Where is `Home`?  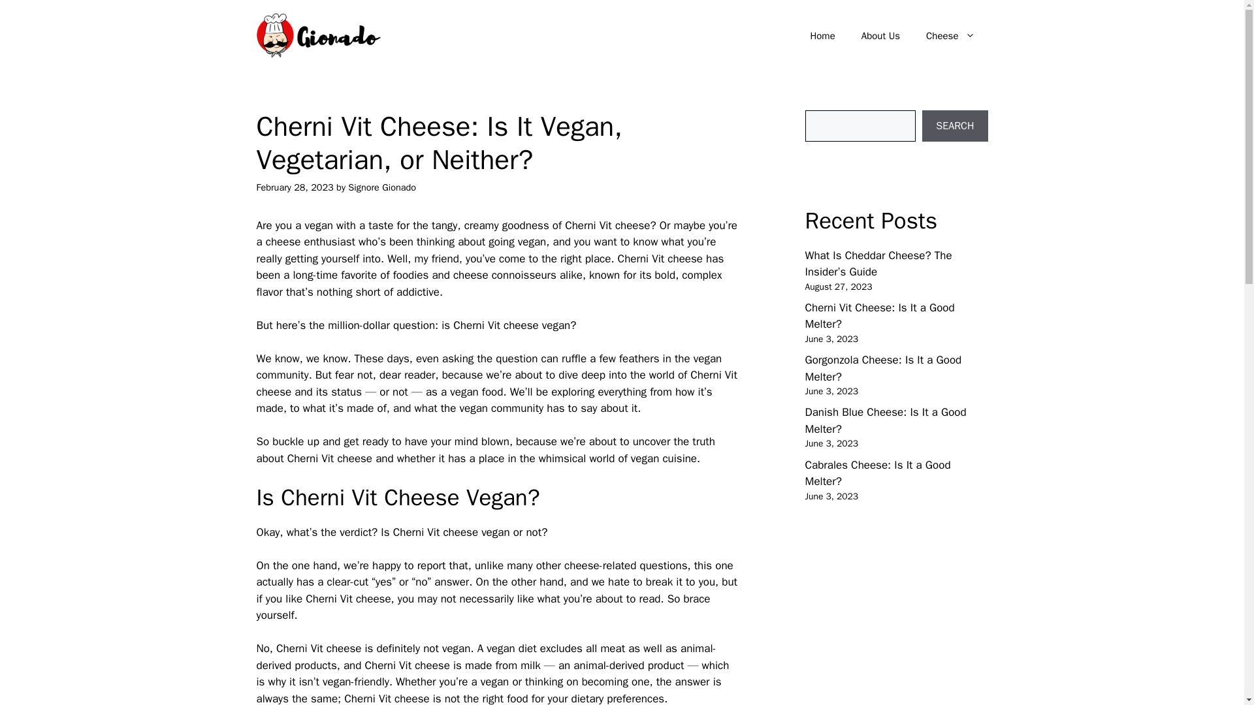
Home is located at coordinates (822, 35).